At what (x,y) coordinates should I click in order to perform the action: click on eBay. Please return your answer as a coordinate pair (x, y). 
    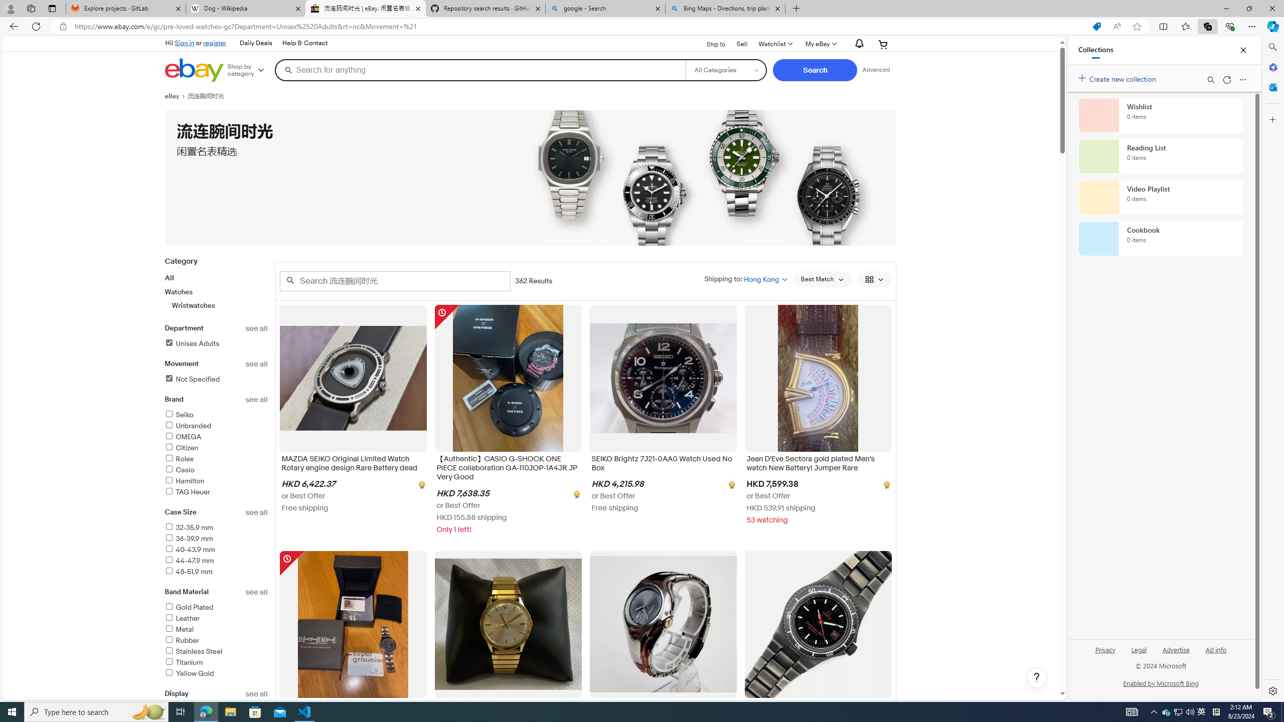
    Looking at the image, I should click on (176, 96).